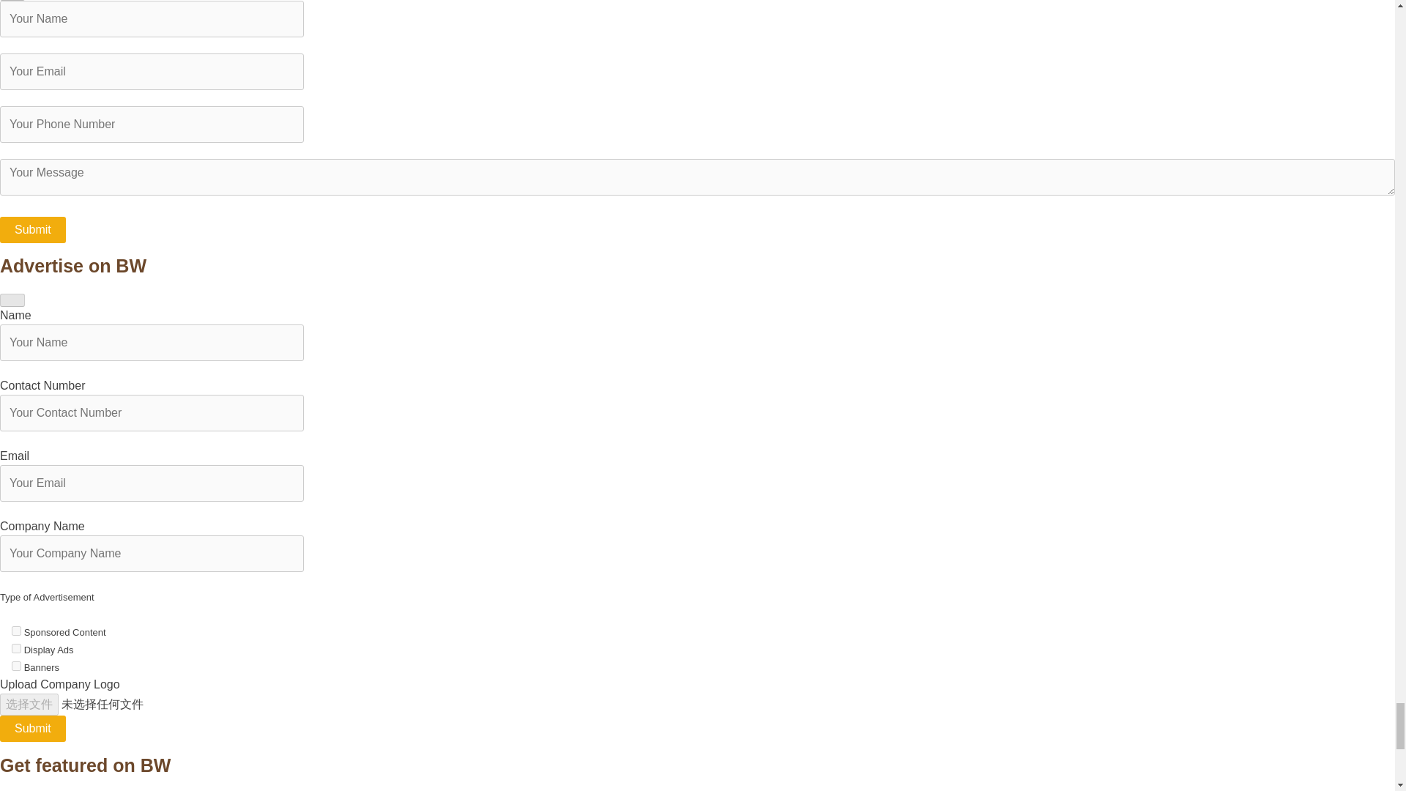 The image size is (1406, 791). Describe the element at coordinates (16, 649) in the screenshot. I see `Display Ads` at that location.